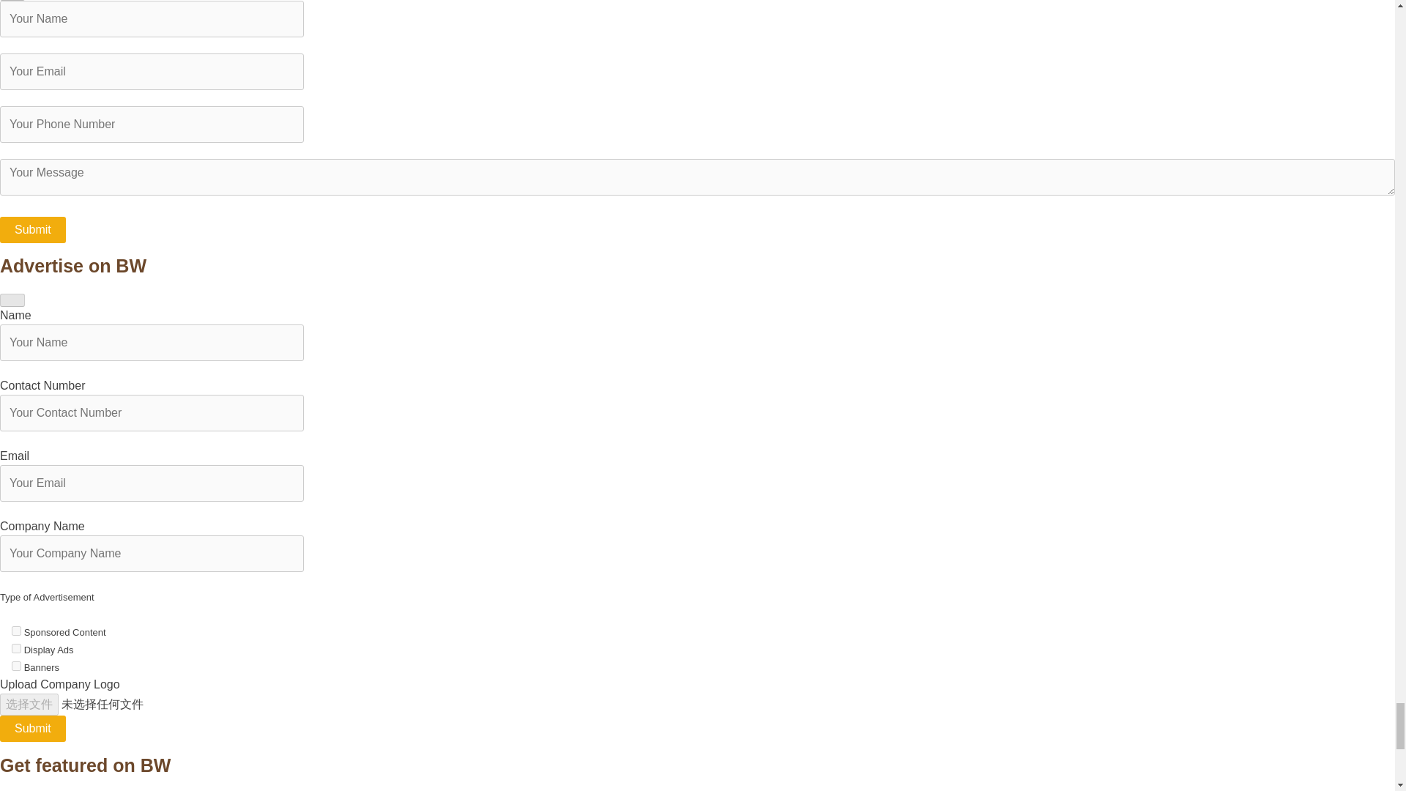 The image size is (1406, 791). Describe the element at coordinates (16, 649) in the screenshot. I see `Display Ads` at that location.